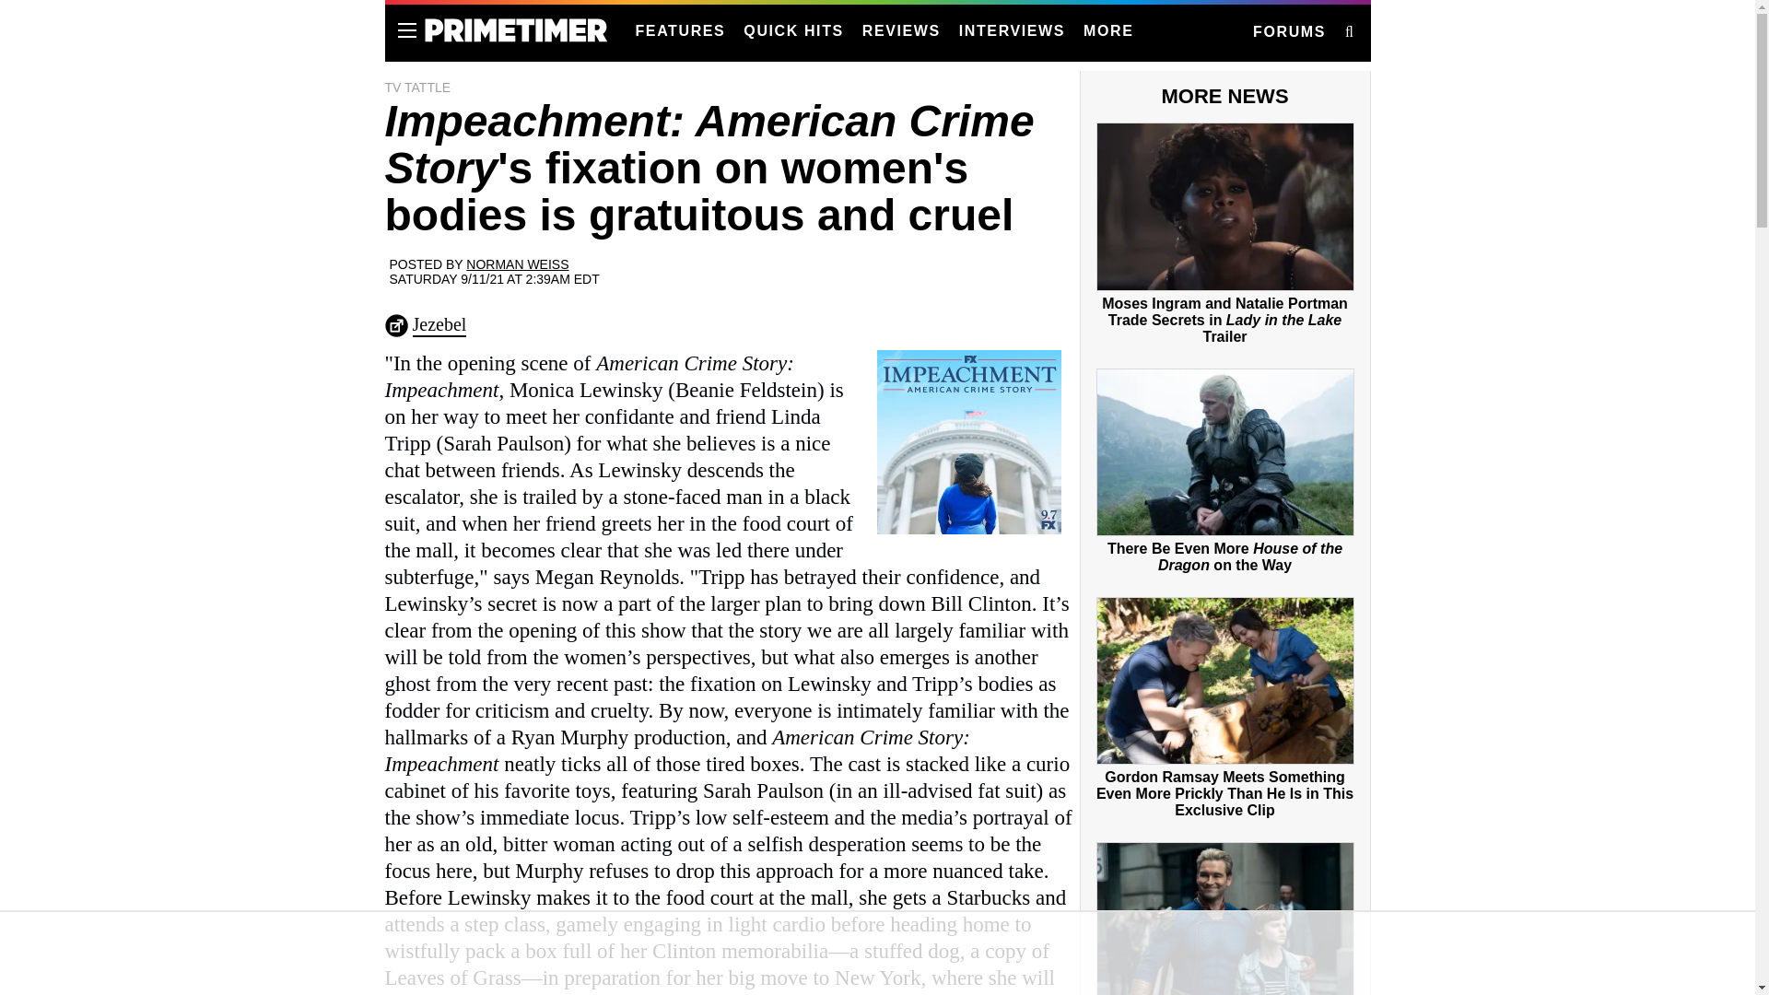 This screenshot has height=995, width=1769. What do you see at coordinates (1288, 32) in the screenshot?
I see `FORUMS` at bounding box center [1288, 32].